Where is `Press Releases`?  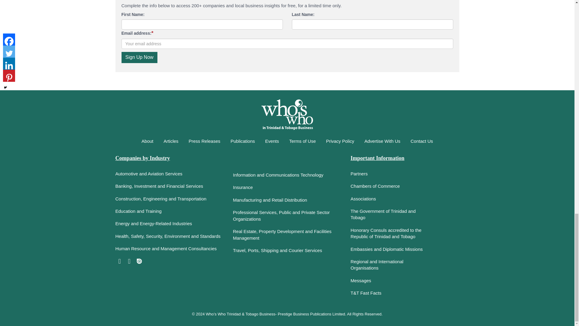 Press Releases is located at coordinates (204, 141).